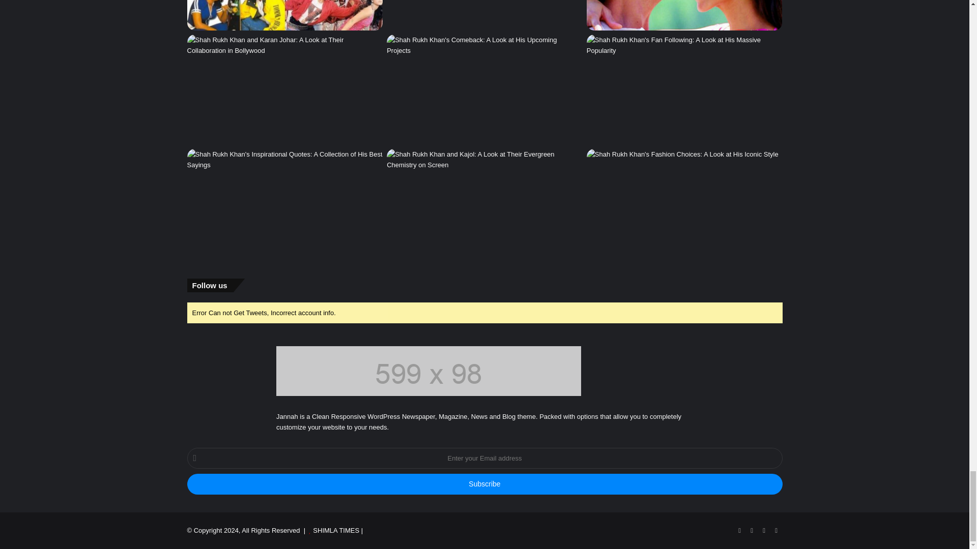 This screenshot has height=549, width=977. Describe the element at coordinates (484, 484) in the screenshot. I see `Subscribe` at that location.